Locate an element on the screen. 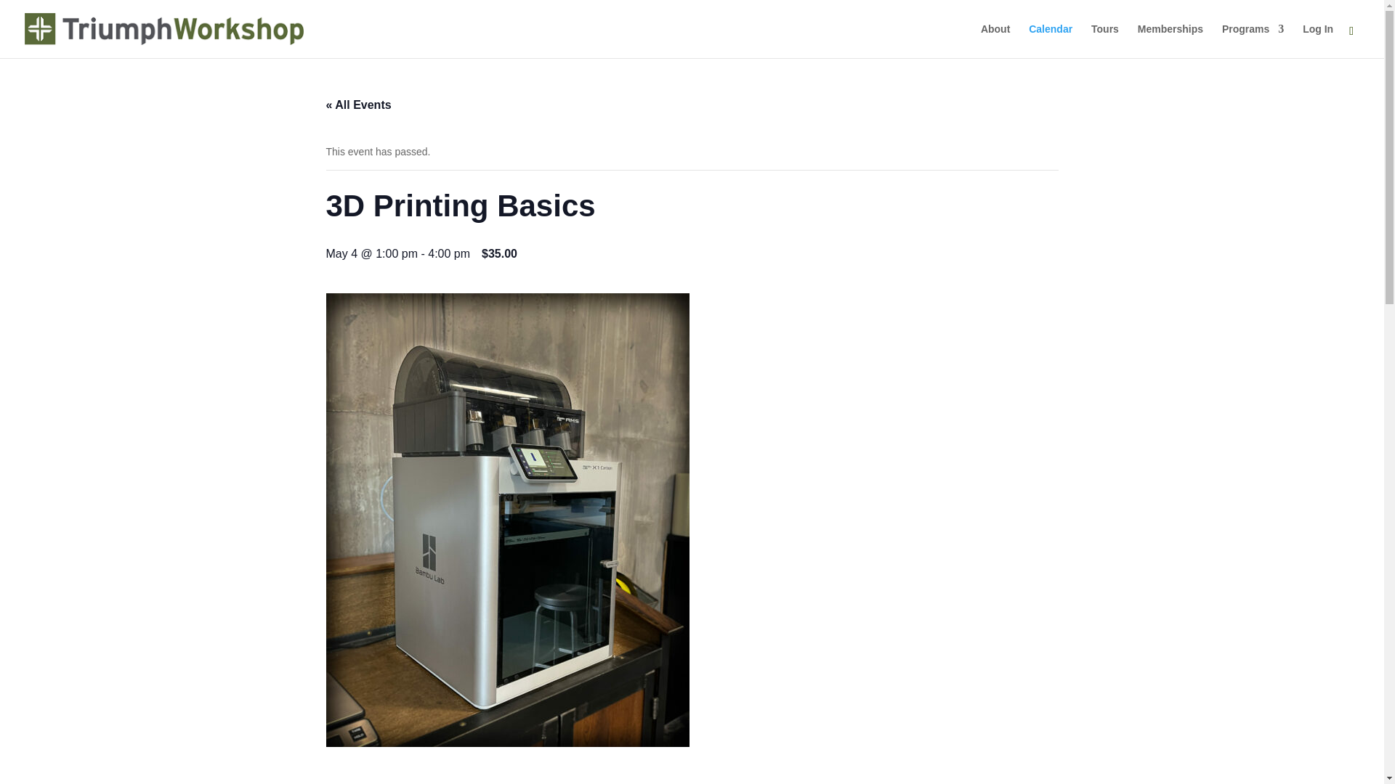 The width and height of the screenshot is (1395, 784). Log In is located at coordinates (1318, 41).